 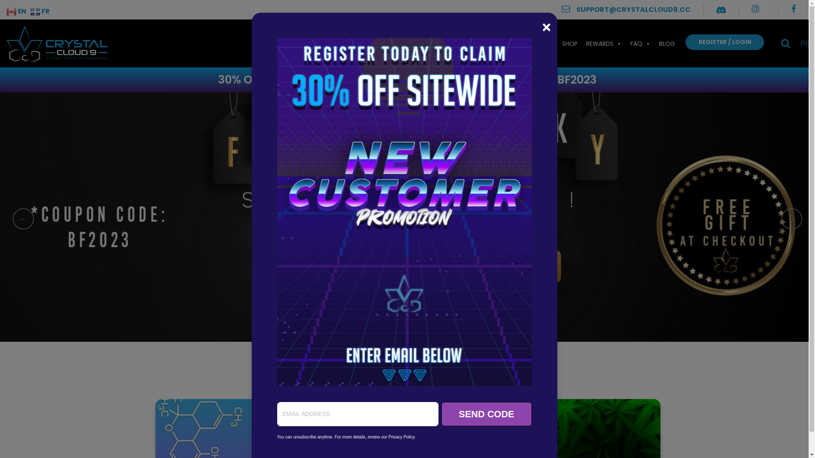 What do you see at coordinates (23, 218) in the screenshot?
I see `Previous` at bounding box center [23, 218].